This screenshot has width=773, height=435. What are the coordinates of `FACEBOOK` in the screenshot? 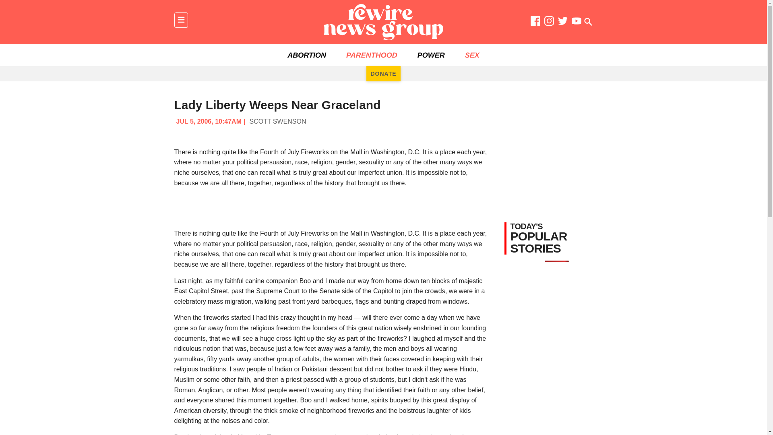 It's located at (535, 23).